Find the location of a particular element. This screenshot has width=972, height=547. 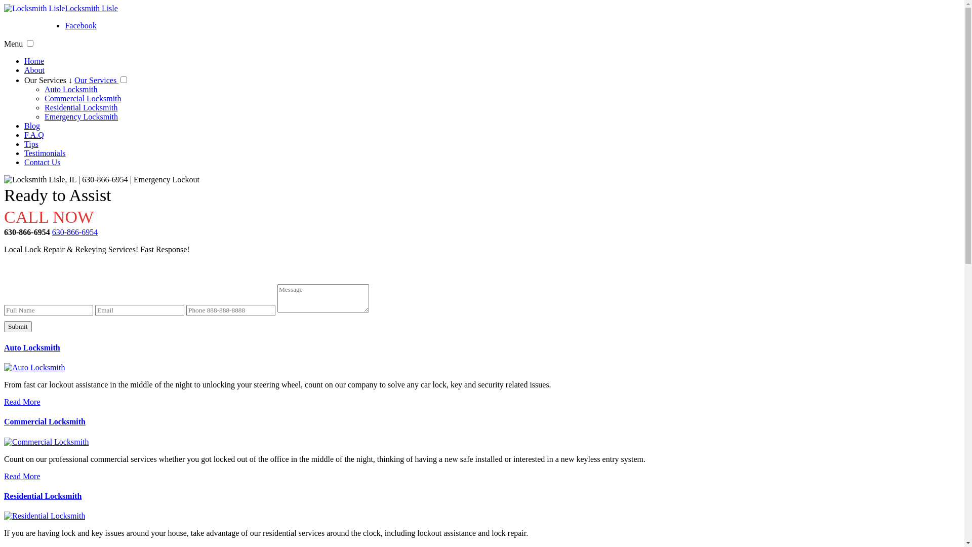

Our Services is located at coordinates (96, 80).